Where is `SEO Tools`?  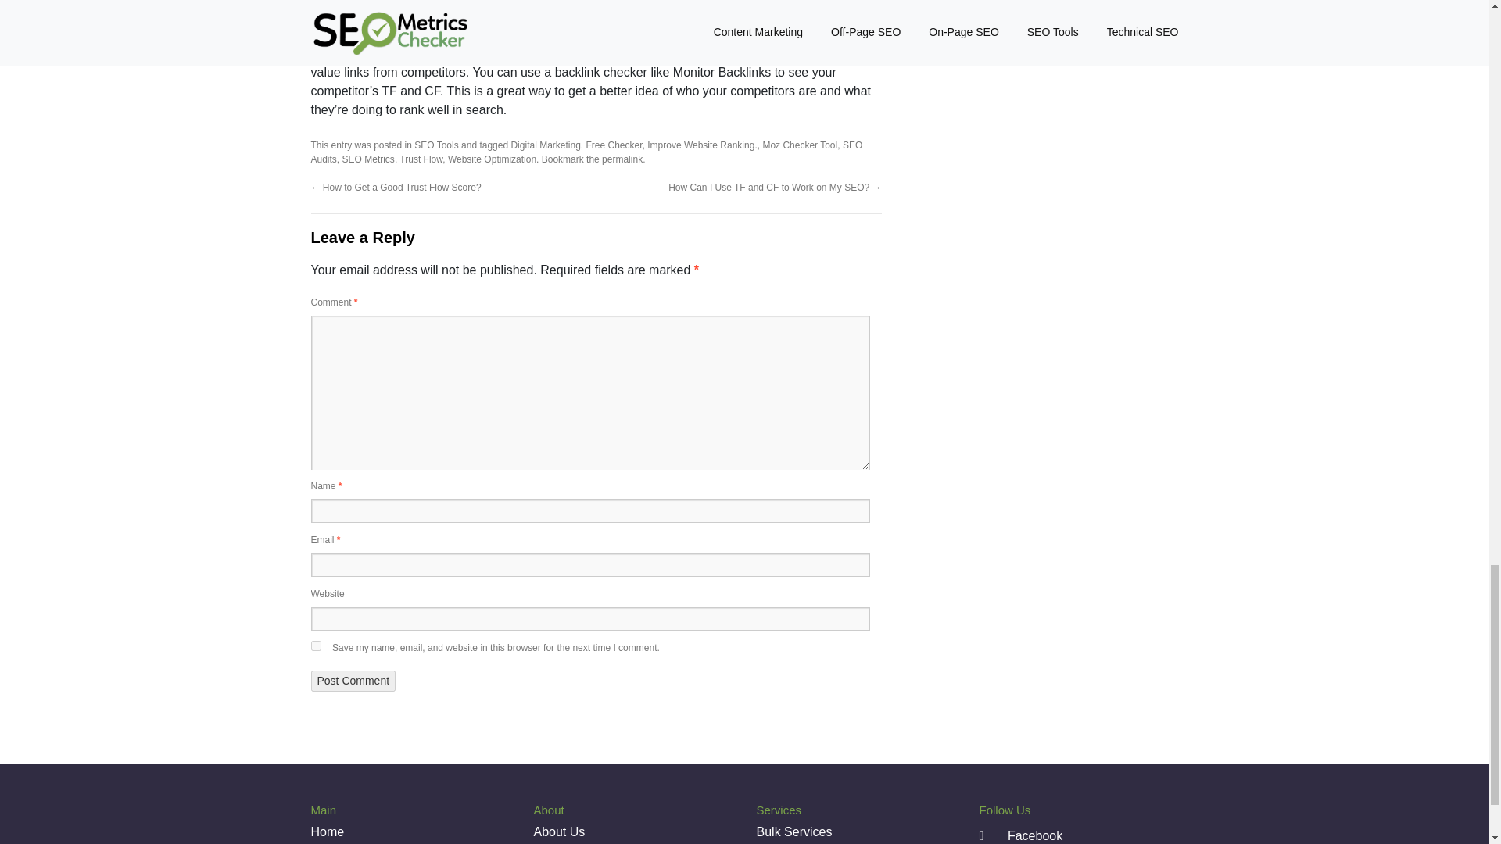 SEO Tools is located at coordinates (435, 145).